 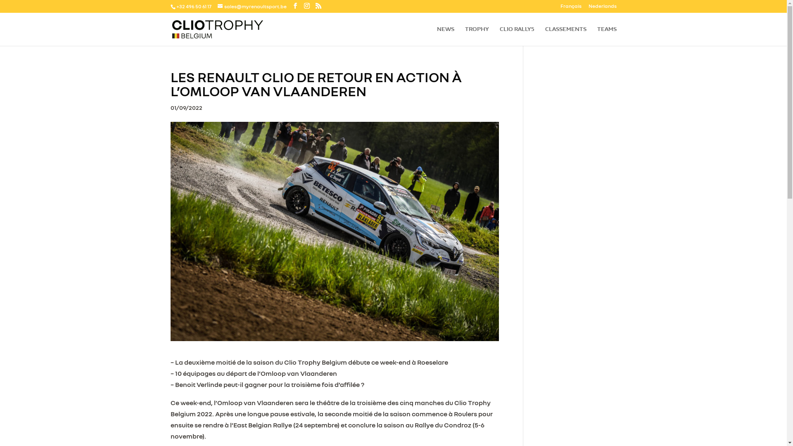 I want to click on CLIO RALLY5, so click(x=517, y=36).